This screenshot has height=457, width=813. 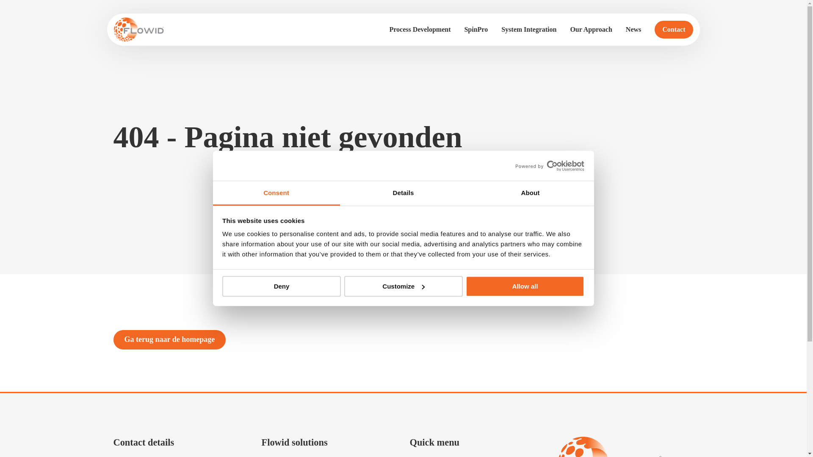 I want to click on Deny, so click(x=281, y=286).